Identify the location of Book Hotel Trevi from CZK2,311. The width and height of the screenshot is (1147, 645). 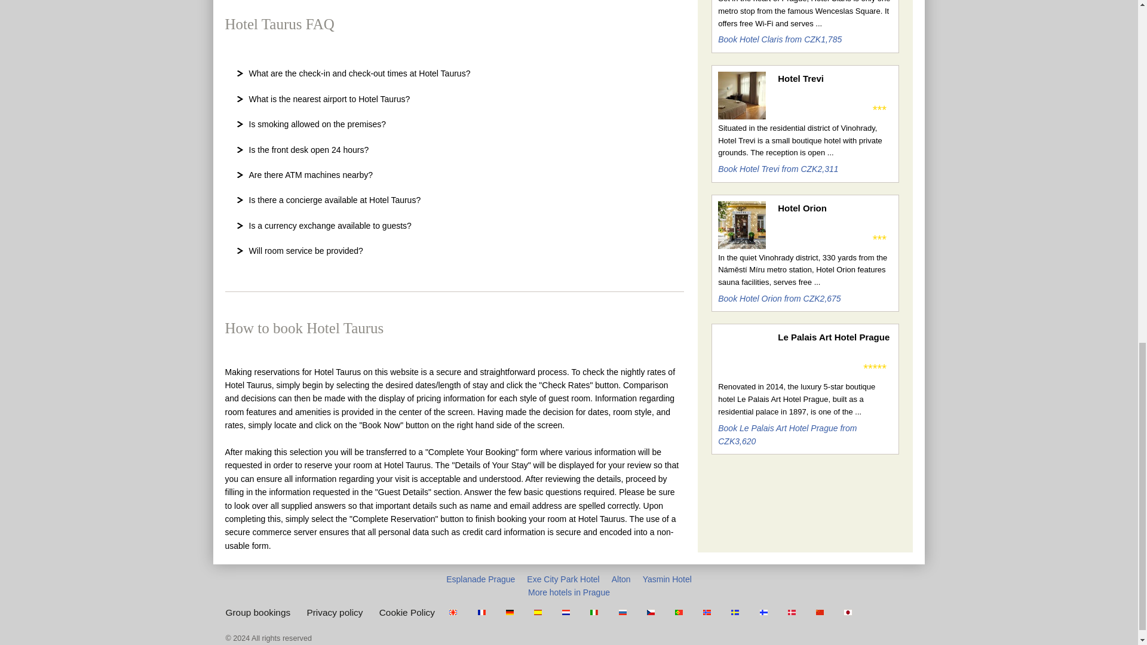
(778, 168).